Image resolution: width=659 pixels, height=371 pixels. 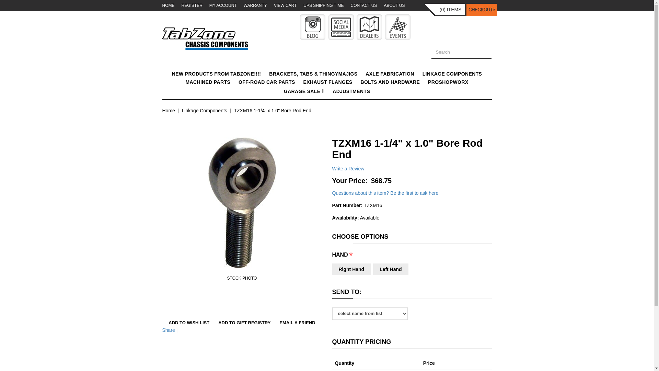 What do you see at coordinates (192, 5) in the screenshot?
I see `REGISTER` at bounding box center [192, 5].